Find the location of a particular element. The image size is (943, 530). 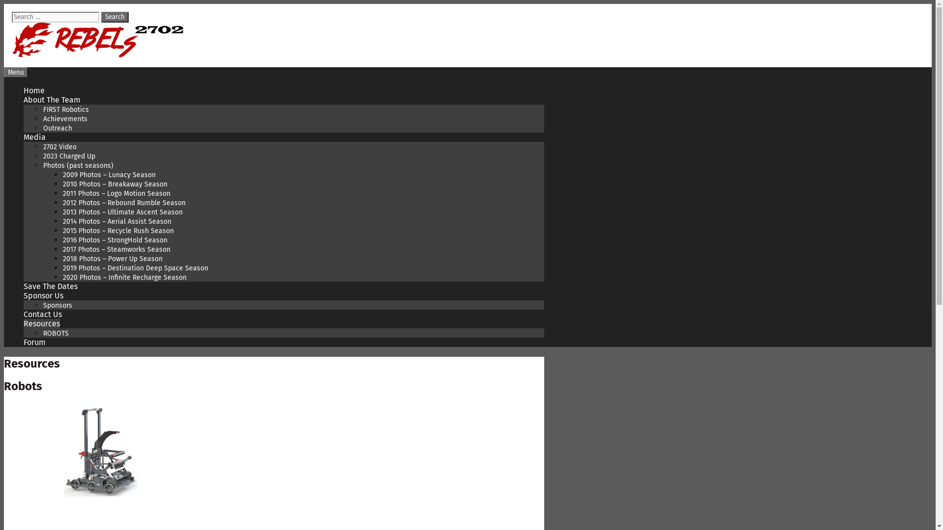

Photos (past seasons) is located at coordinates (79, 166).